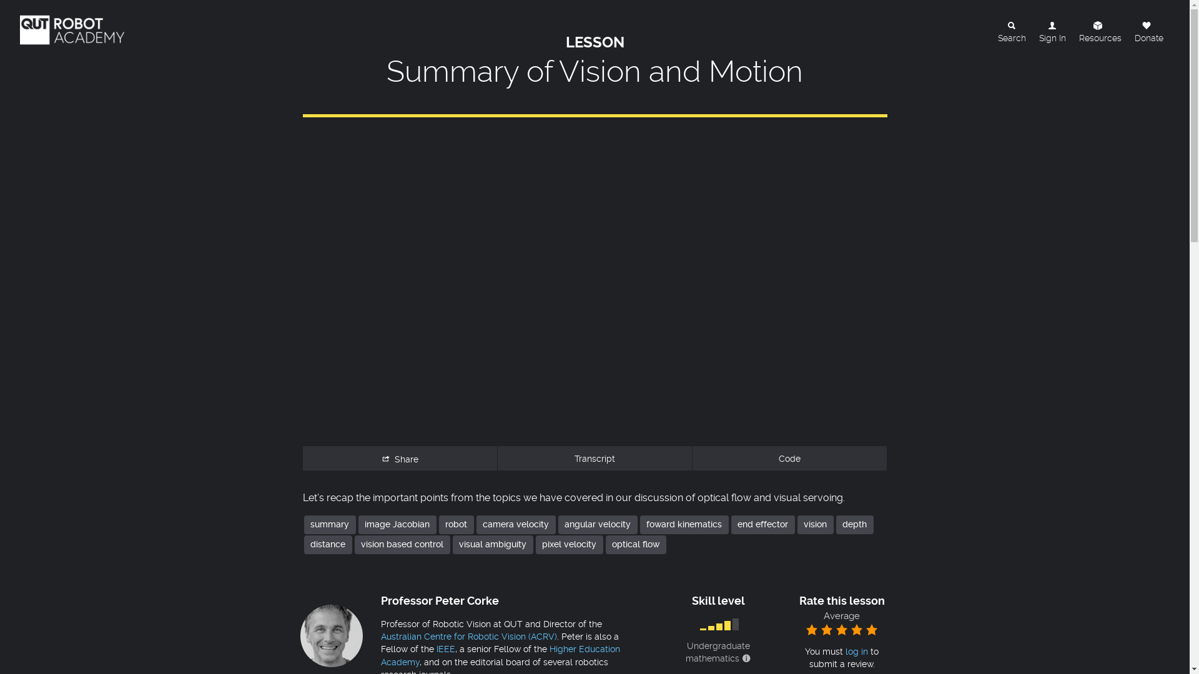 Image resolution: width=1199 pixels, height=674 pixels. Describe the element at coordinates (516, 525) in the screenshot. I see `camera velocity` at that location.